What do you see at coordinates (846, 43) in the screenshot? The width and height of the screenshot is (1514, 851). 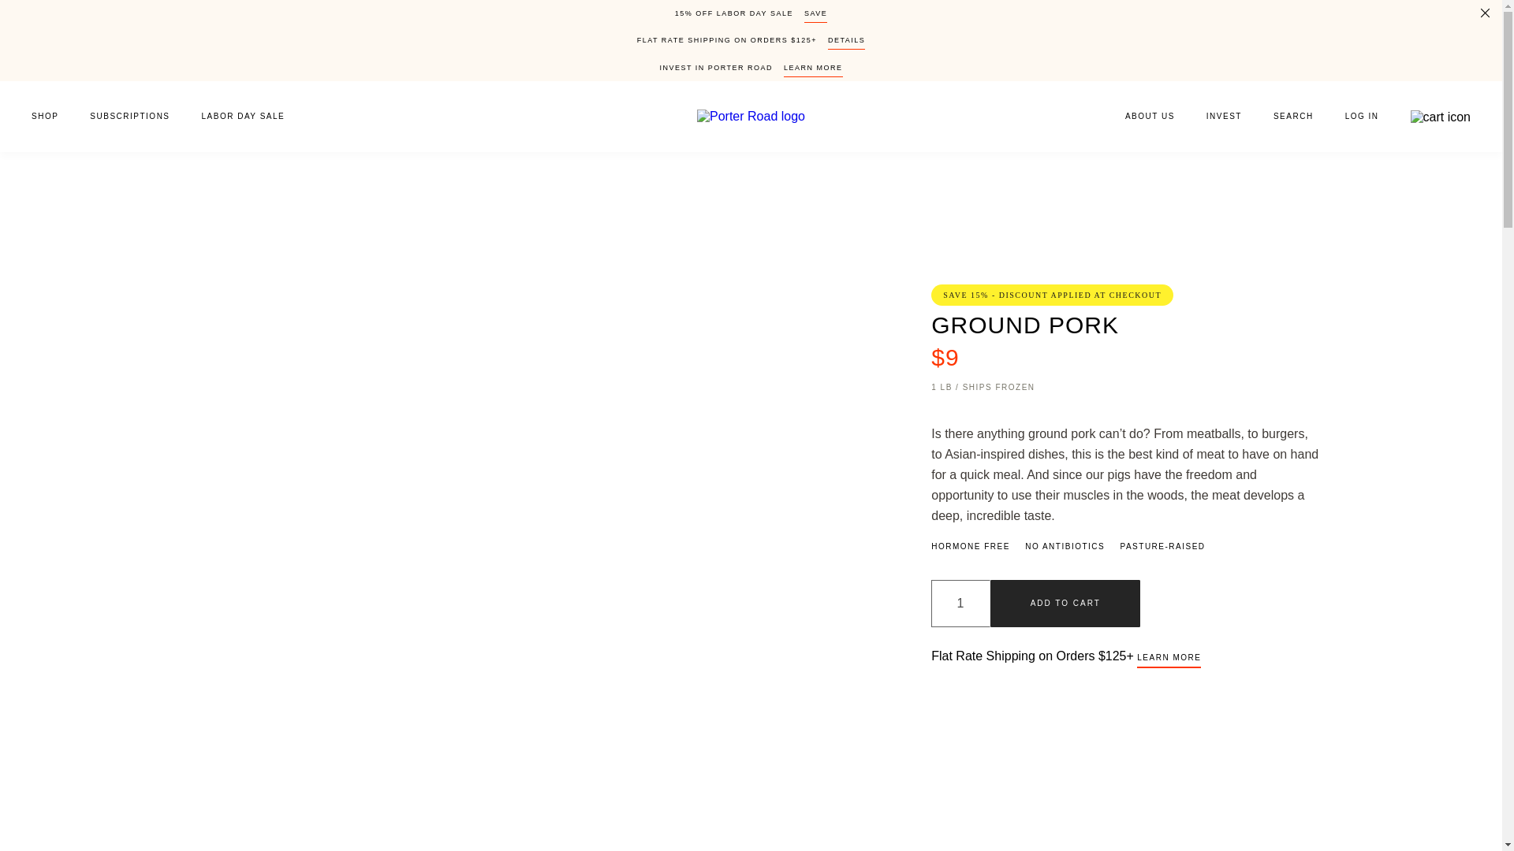 I see `DETAILS` at bounding box center [846, 43].